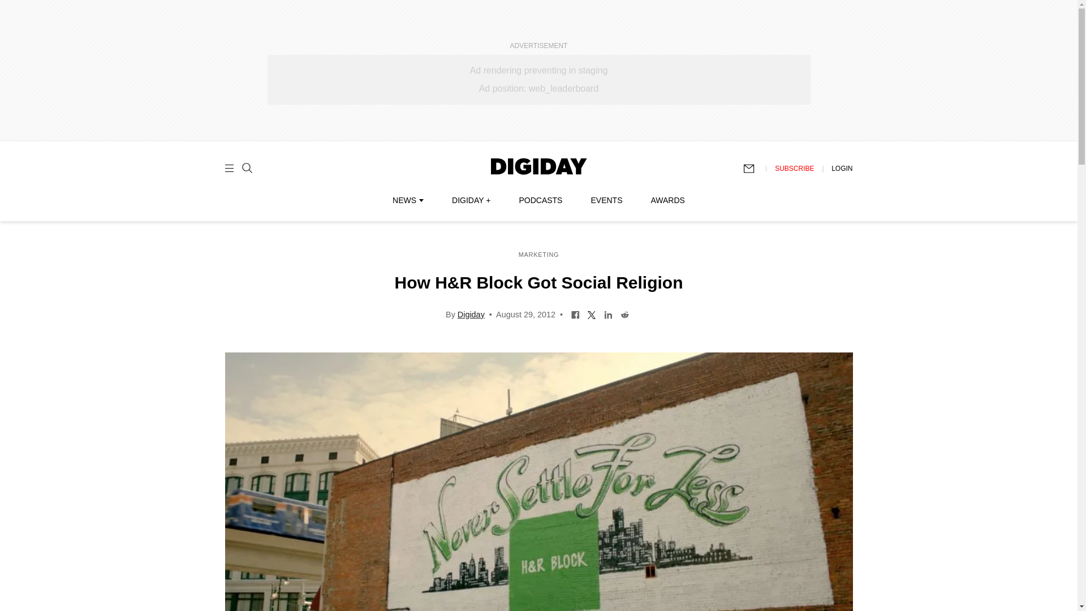 The height and width of the screenshot is (611, 1086). Describe the element at coordinates (624, 313) in the screenshot. I see `Share on Reddit` at that location.